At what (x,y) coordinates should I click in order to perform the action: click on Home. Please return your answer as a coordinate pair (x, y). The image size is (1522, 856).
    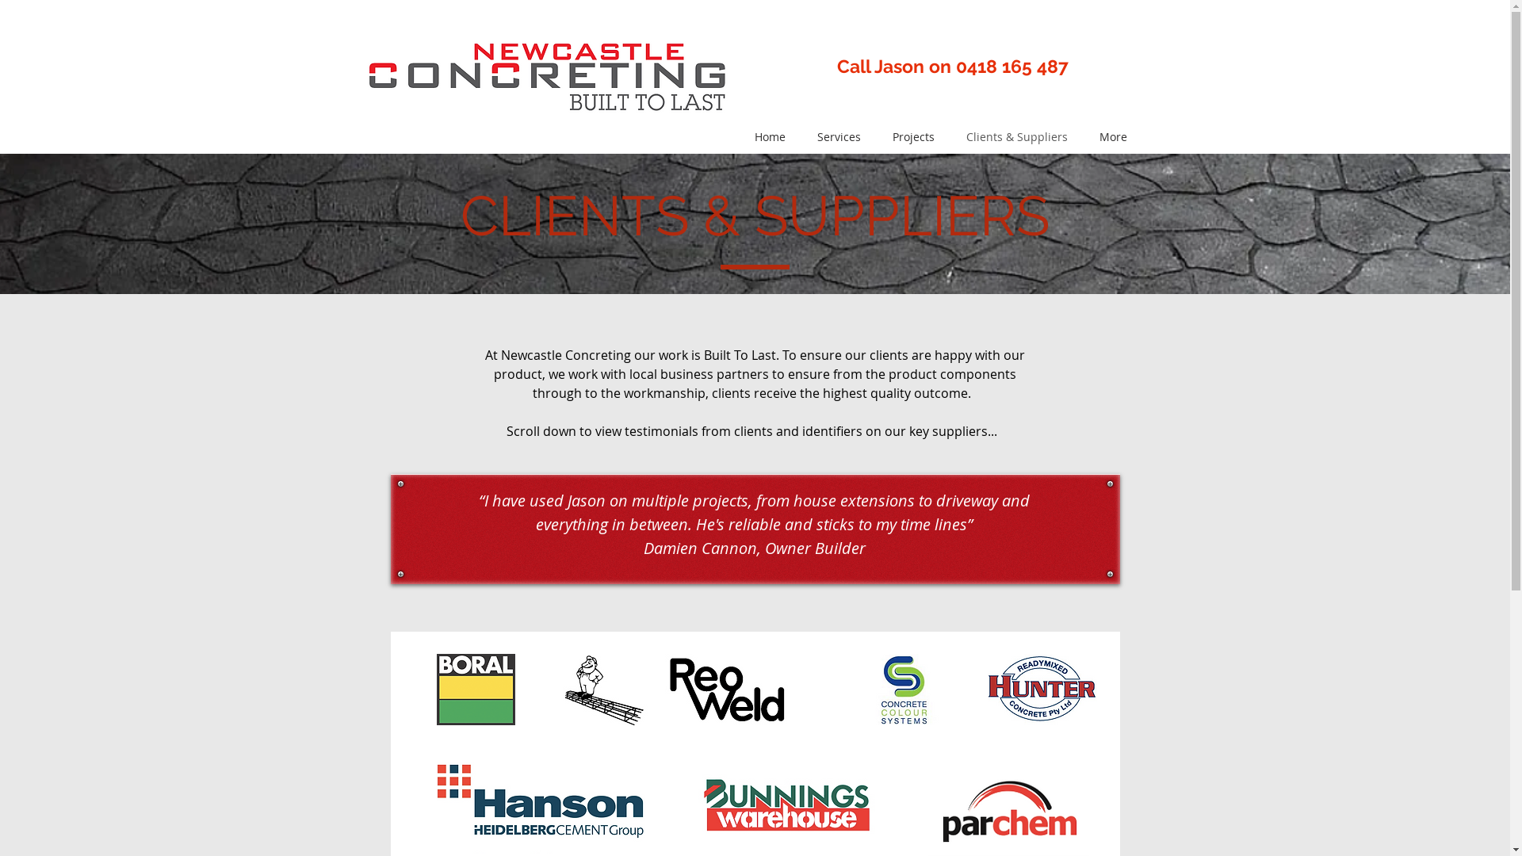
    Looking at the image, I should click on (771, 136).